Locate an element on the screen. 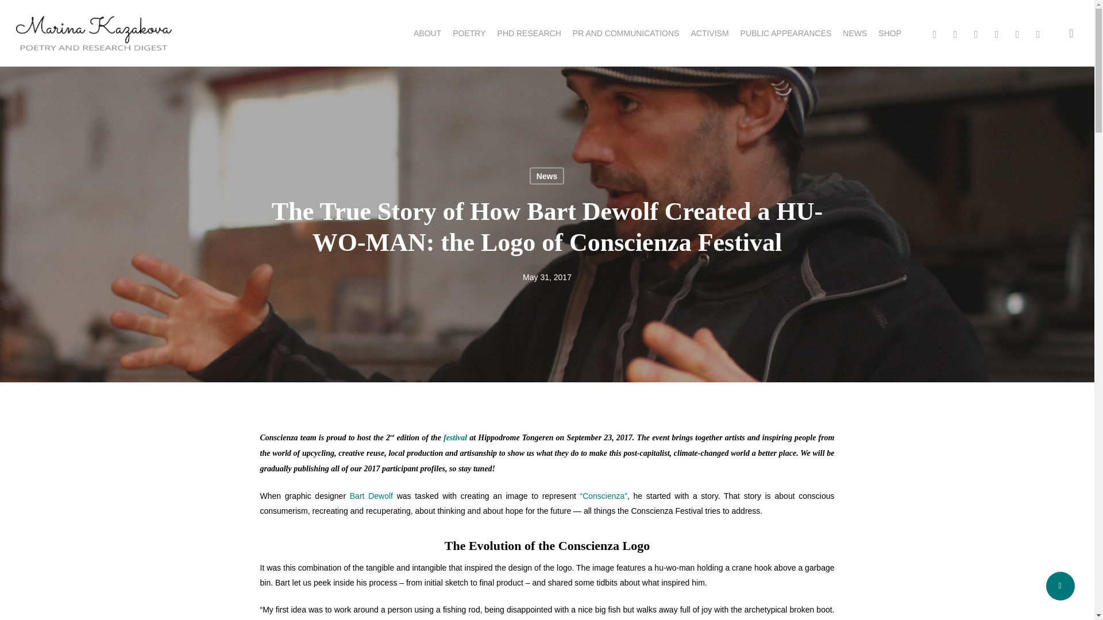  search is located at coordinates (1071, 33).